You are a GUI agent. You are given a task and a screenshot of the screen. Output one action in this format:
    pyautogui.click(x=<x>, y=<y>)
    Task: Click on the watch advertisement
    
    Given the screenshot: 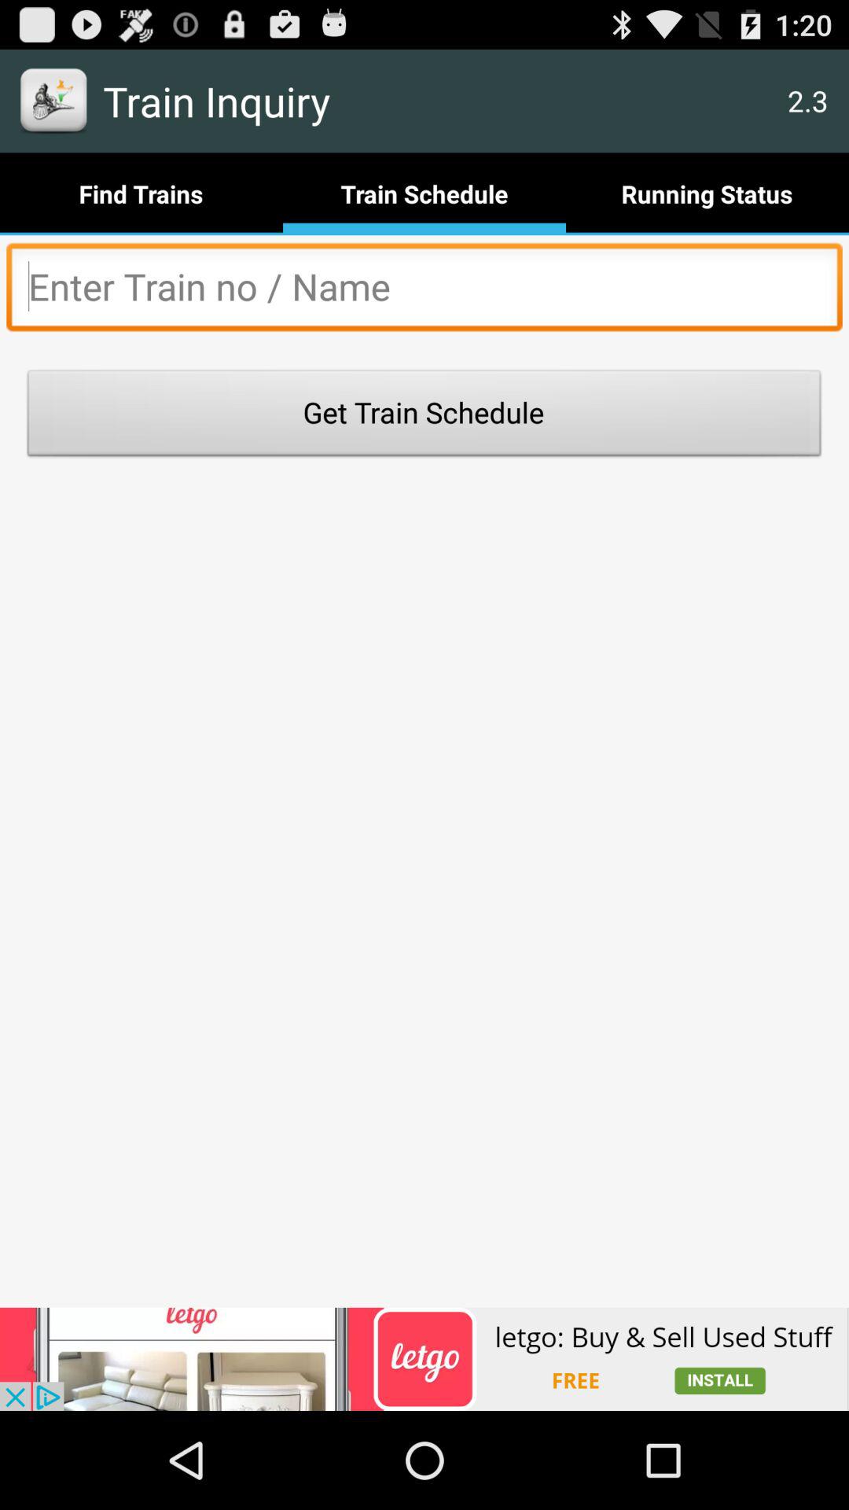 What is the action you would take?
    pyautogui.click(x=424, y=1359)
    